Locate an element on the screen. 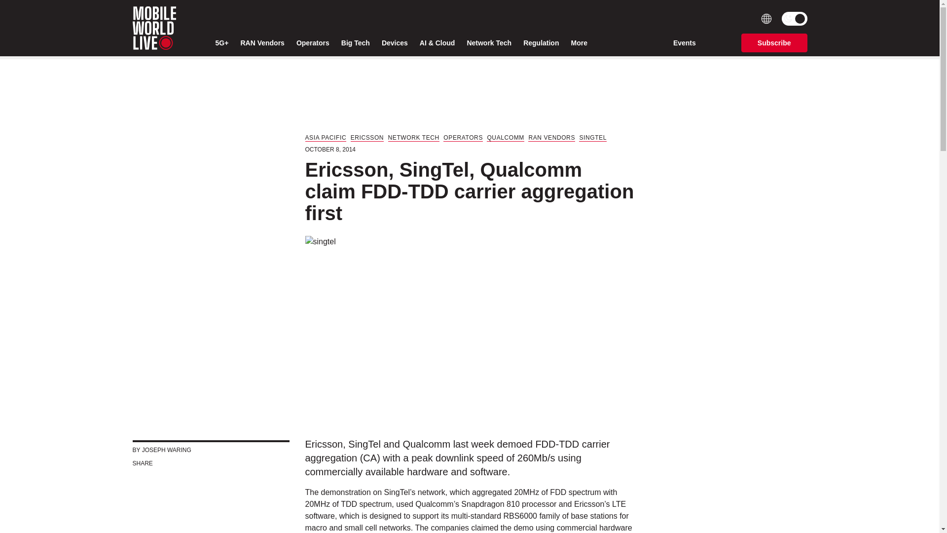 The height and width of the screenshot is (533, 947). Subscribe is located at coordinates (774, 42).